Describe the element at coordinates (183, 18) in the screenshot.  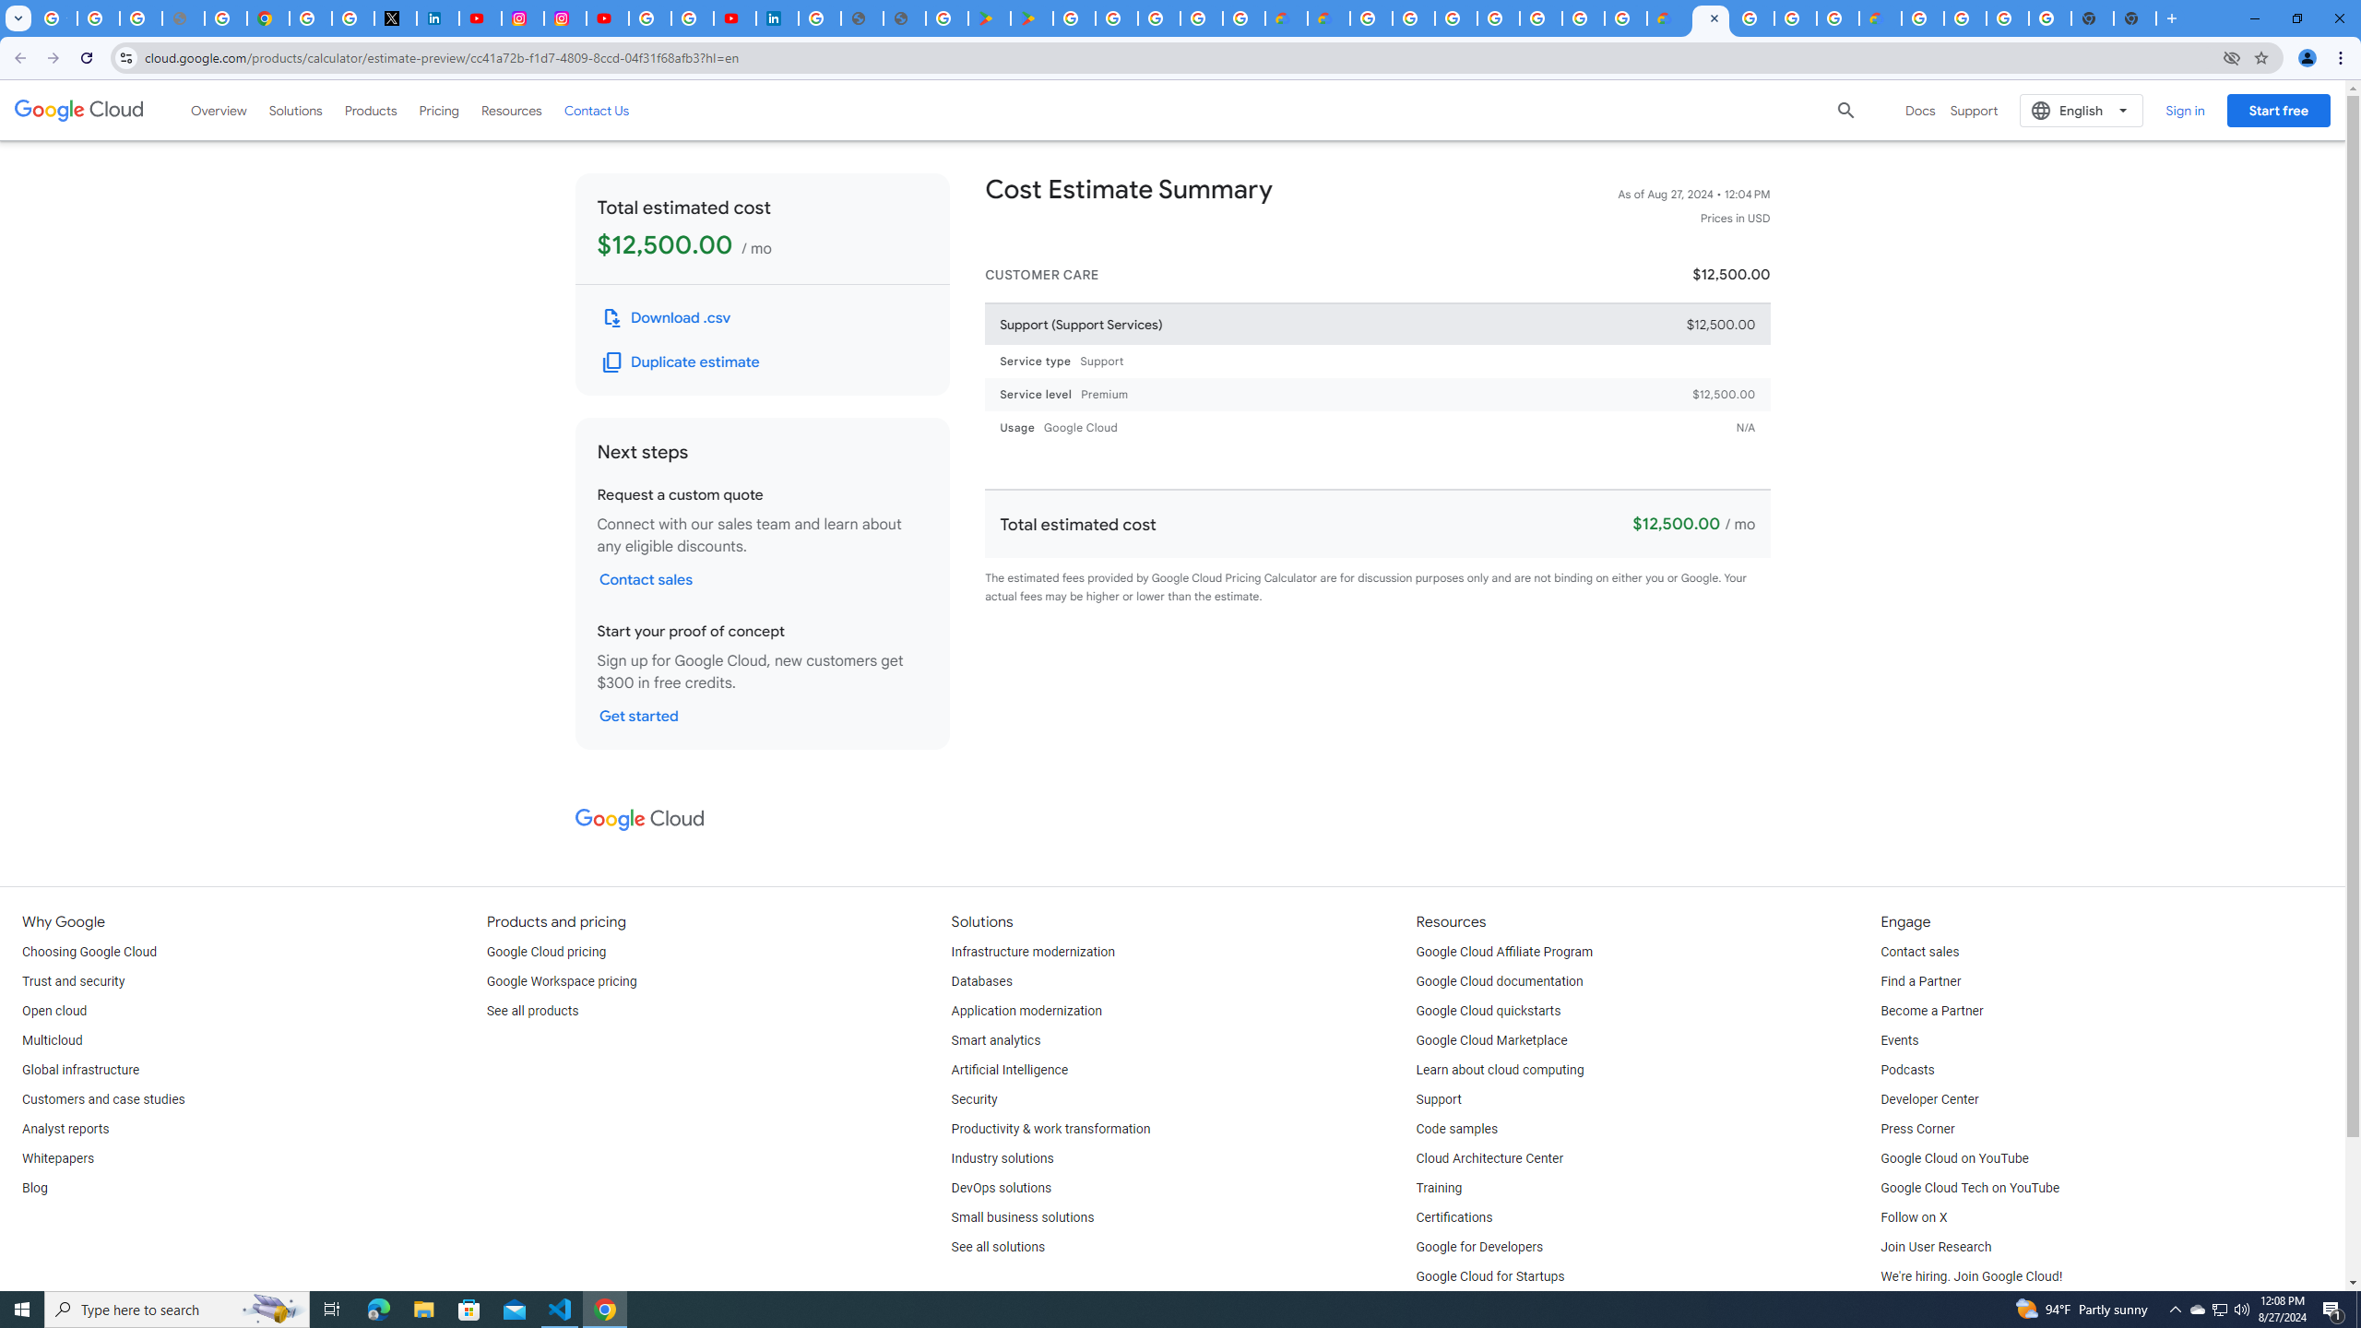
I see `support.google.com - Network error` at that location.